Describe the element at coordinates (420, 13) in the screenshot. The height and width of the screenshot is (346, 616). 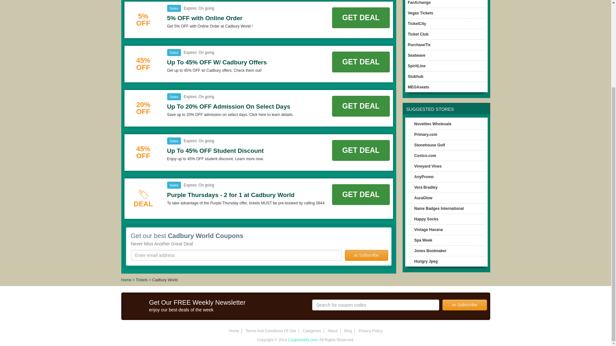
I see `Vegas Tickets` at that location.